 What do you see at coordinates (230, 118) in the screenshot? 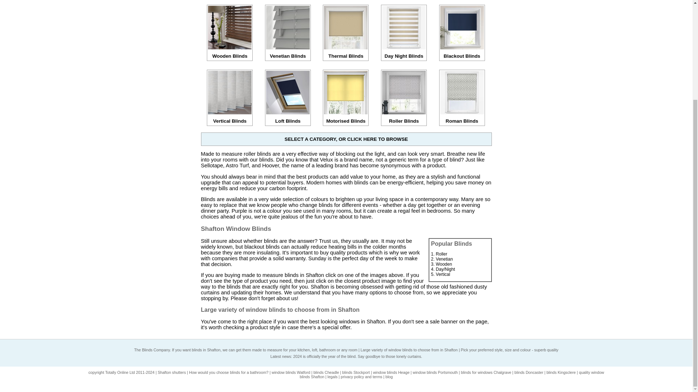
I see `Vertical Blinds` at bounding box center [230, 118].